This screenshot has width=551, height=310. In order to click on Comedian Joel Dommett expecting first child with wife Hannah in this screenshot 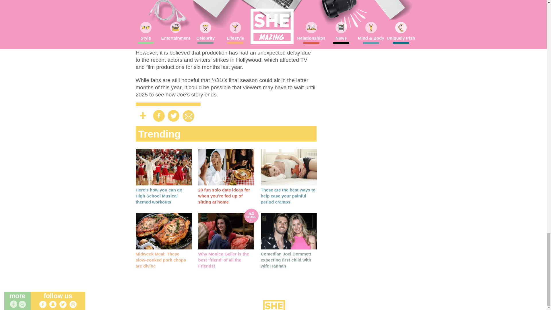, I will do `click(288, 231)`.